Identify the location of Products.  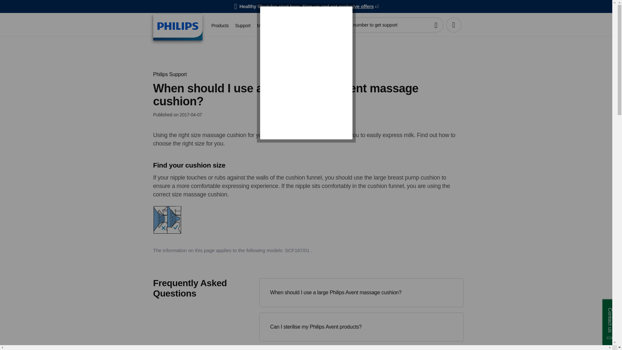
(220, 26).